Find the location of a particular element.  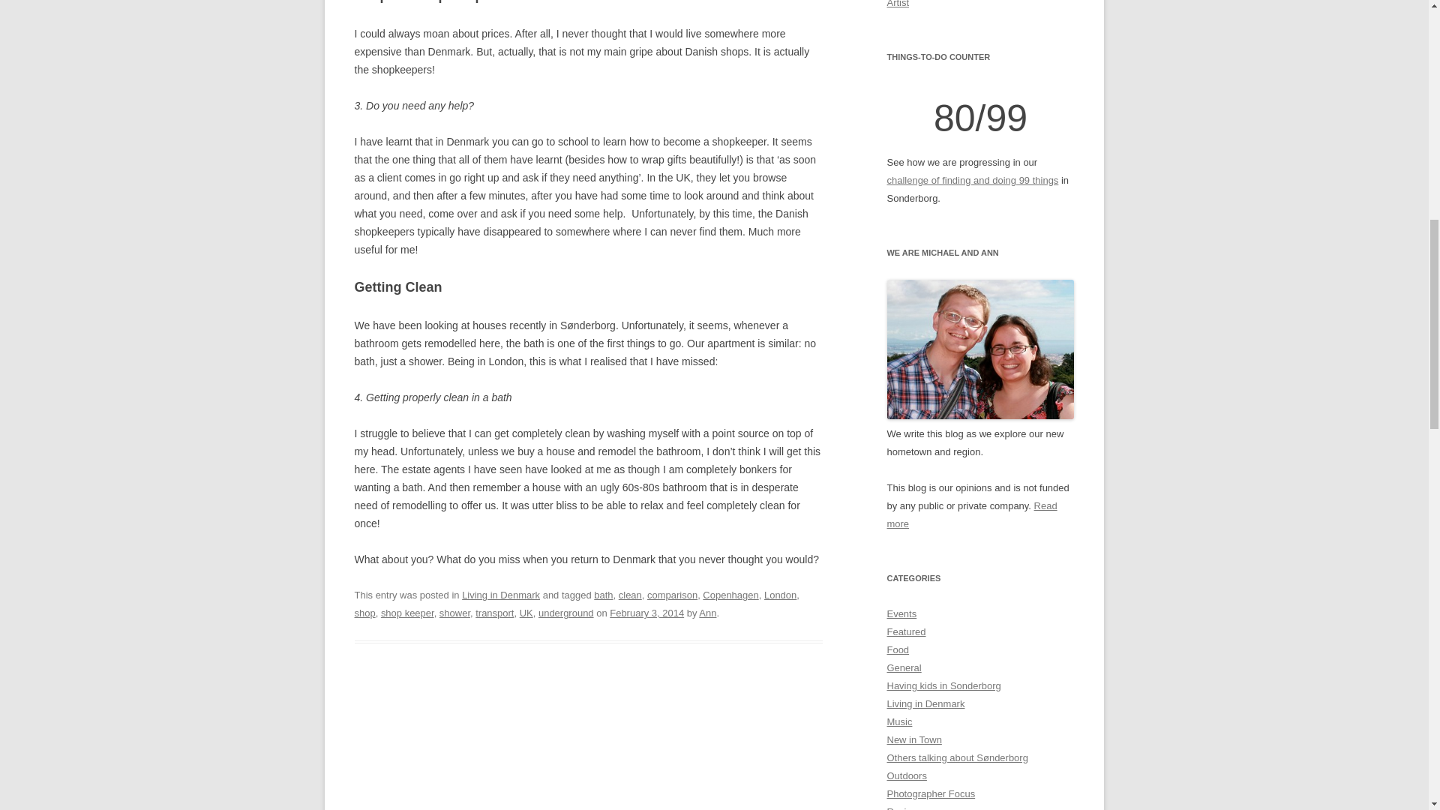

transport is located at coordinates (494, 613).